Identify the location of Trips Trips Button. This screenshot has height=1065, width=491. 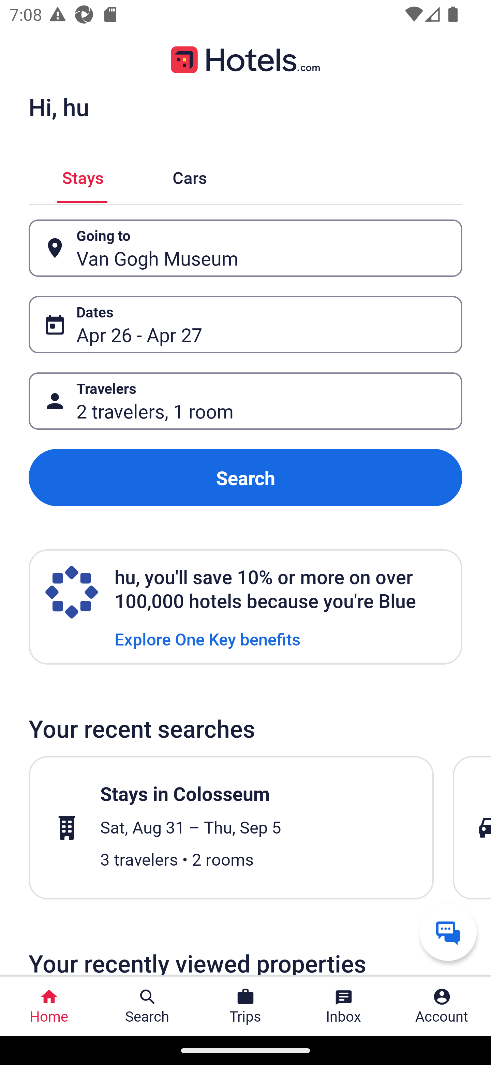
(245, 1006).